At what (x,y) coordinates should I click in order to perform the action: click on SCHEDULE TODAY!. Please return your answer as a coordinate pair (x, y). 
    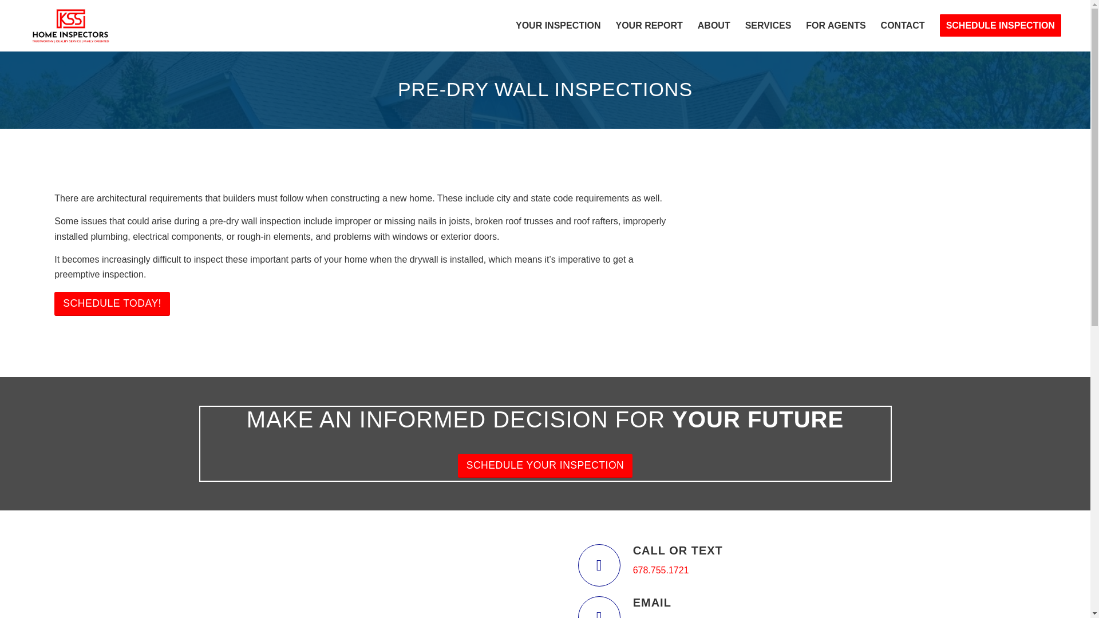
    Looking at the image, I should click on (112, 303).